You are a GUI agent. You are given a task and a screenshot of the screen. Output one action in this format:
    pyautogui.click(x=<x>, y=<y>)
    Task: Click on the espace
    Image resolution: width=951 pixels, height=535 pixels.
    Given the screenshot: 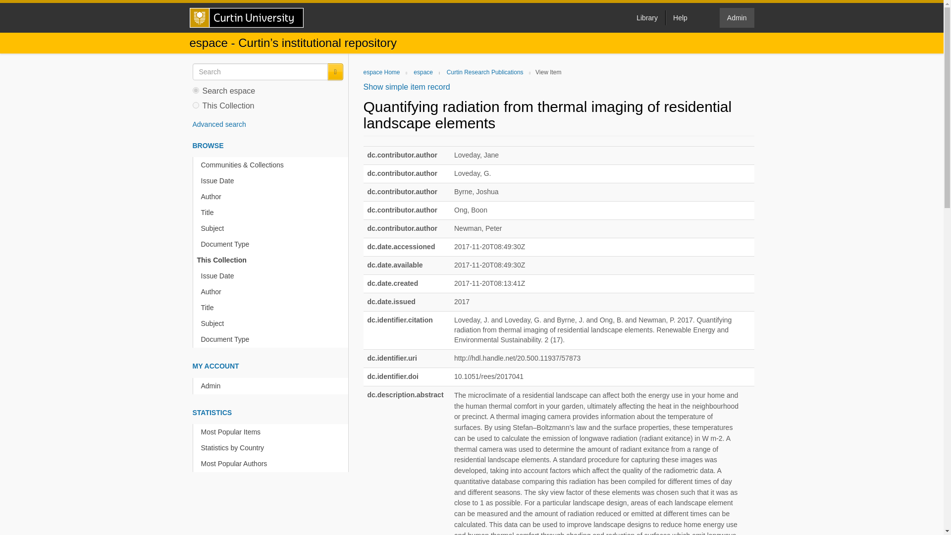 What is the action you would take?
    pyautogui.click(x=423, y=72)
    